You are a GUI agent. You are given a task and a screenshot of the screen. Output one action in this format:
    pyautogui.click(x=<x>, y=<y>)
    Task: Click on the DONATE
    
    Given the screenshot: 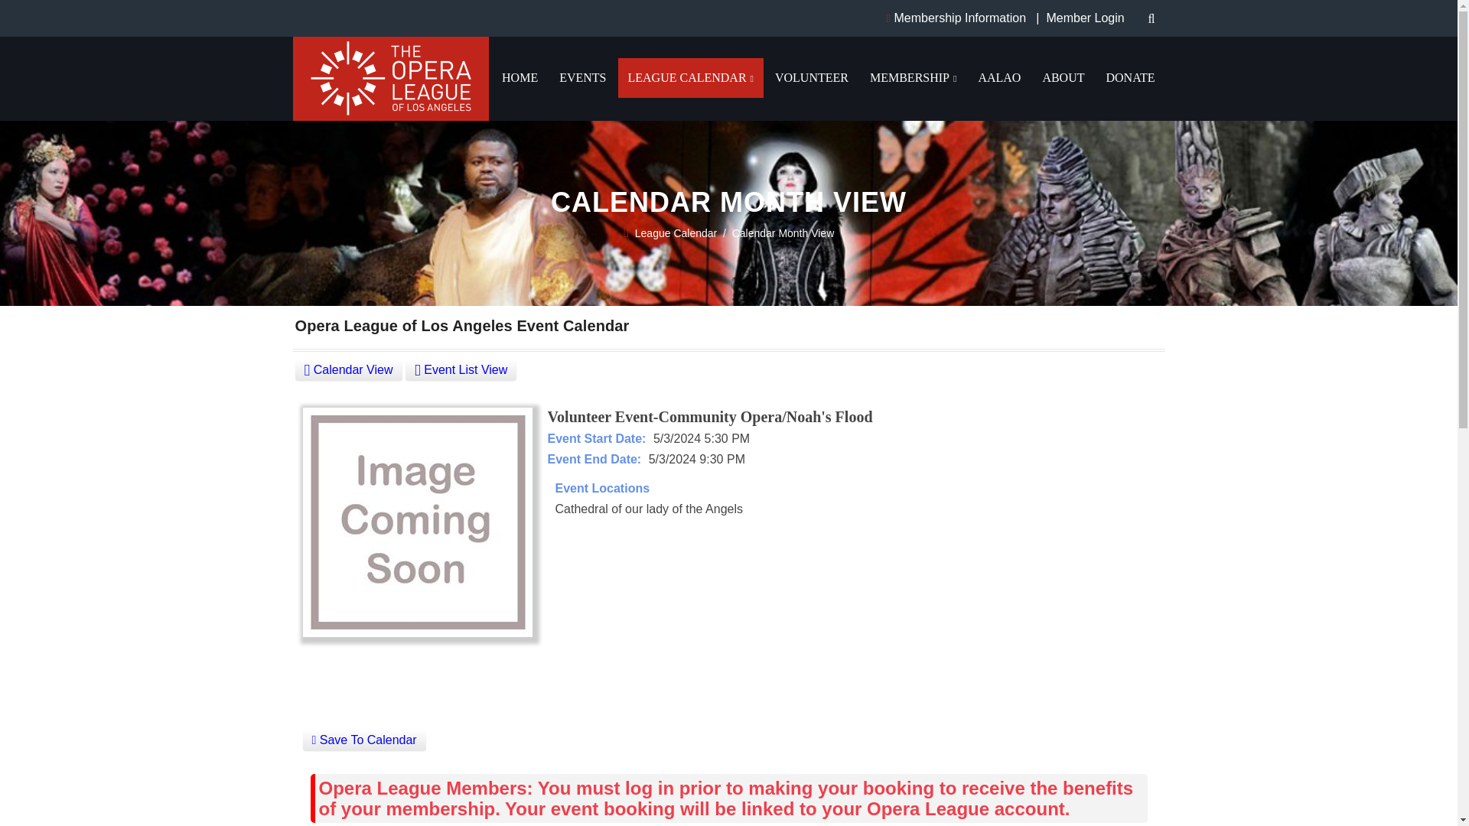 What is the action you would take?
    pyautogui.click(x=1130, y=77)
    